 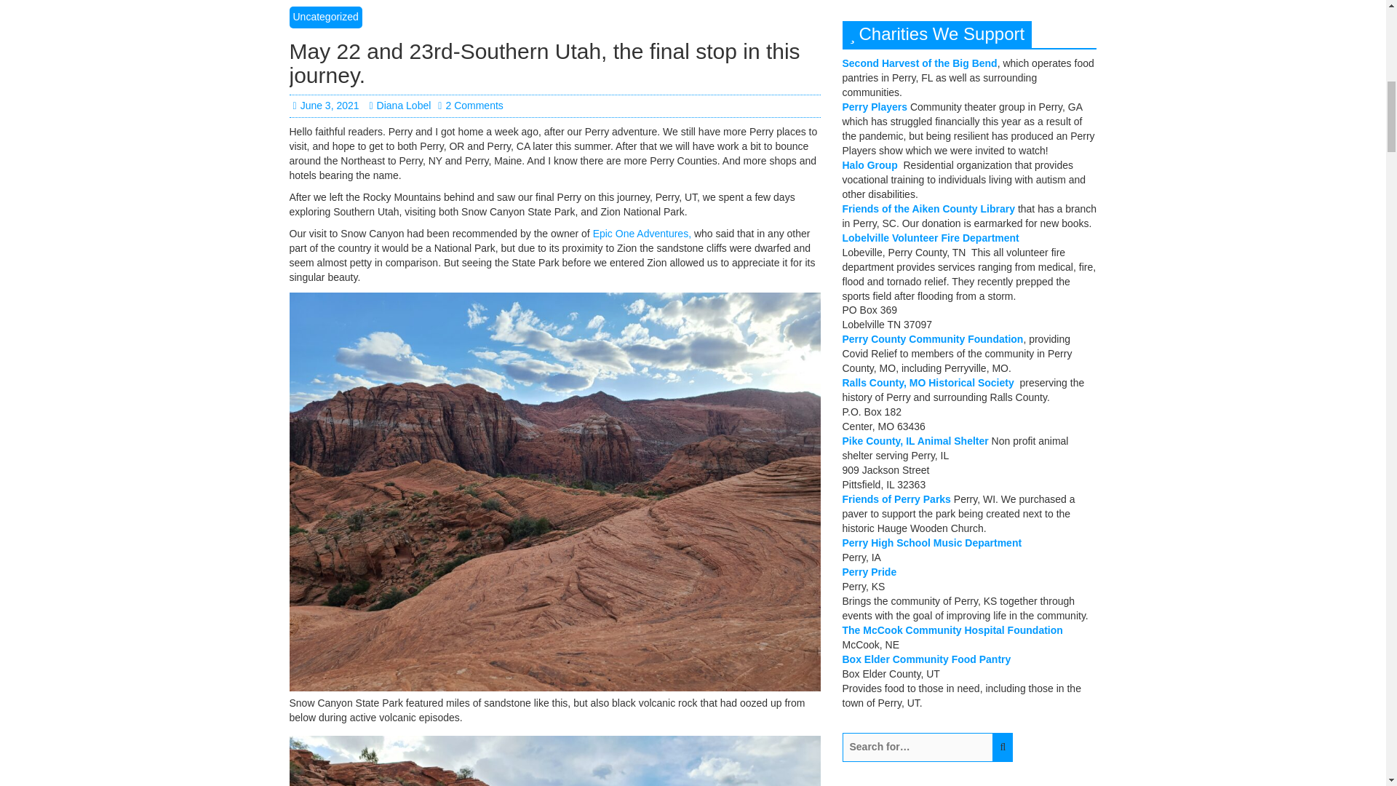 What do you see at coordinates (399, 106) in the screenshot?
I see `Diana Lobel` at bounding box center [399, 106].